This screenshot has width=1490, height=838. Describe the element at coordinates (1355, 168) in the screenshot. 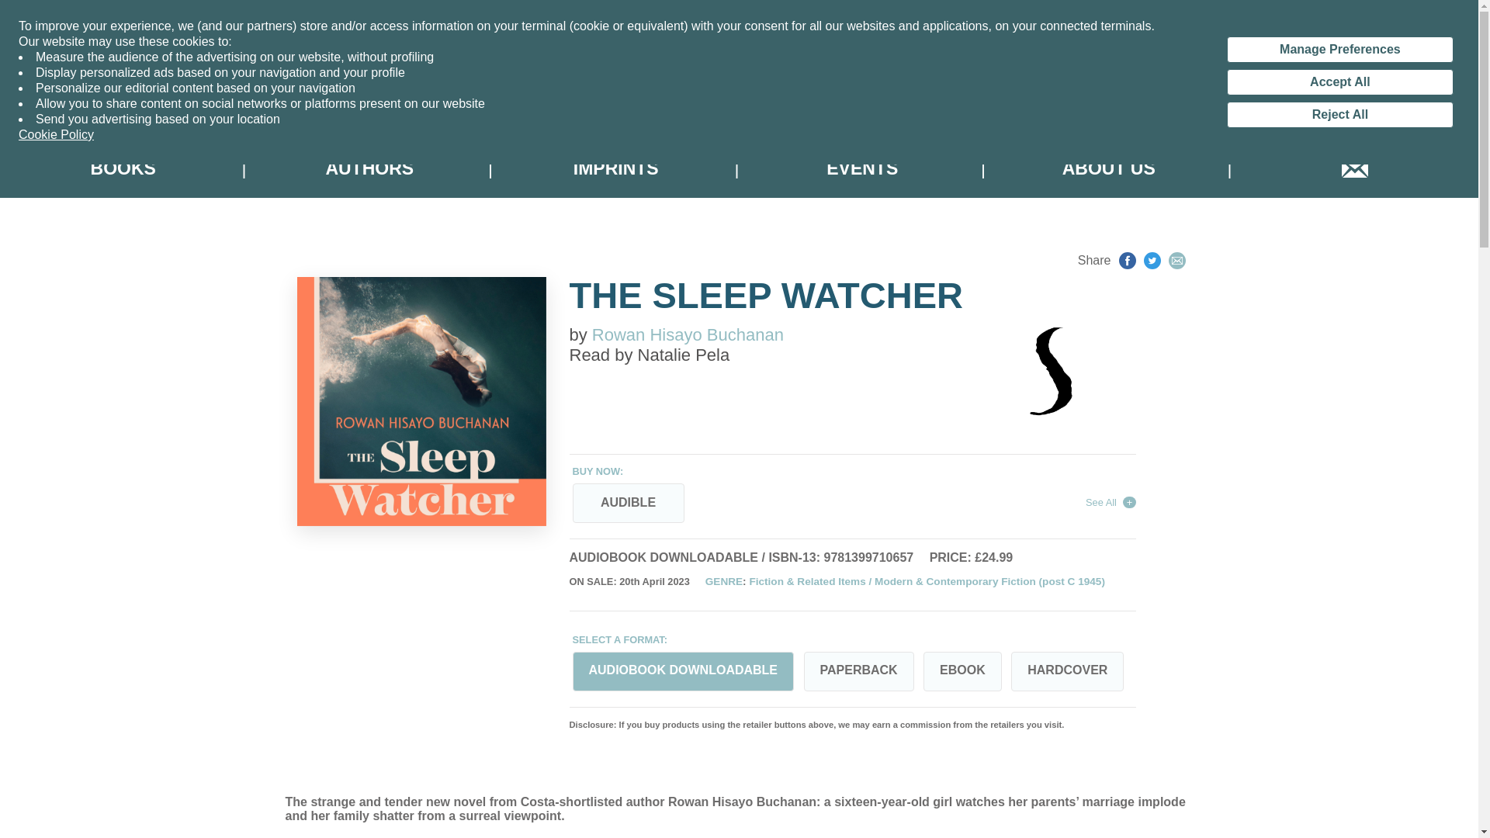

I see `NEWSLETTER` at that location.